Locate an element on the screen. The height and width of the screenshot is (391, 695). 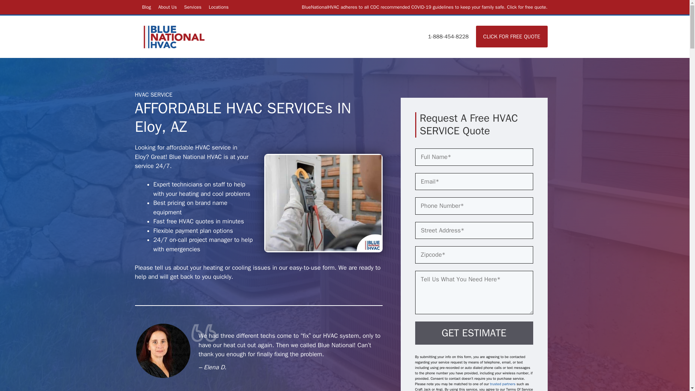
1-888-454-8228 is located at coordinates (448, 36).